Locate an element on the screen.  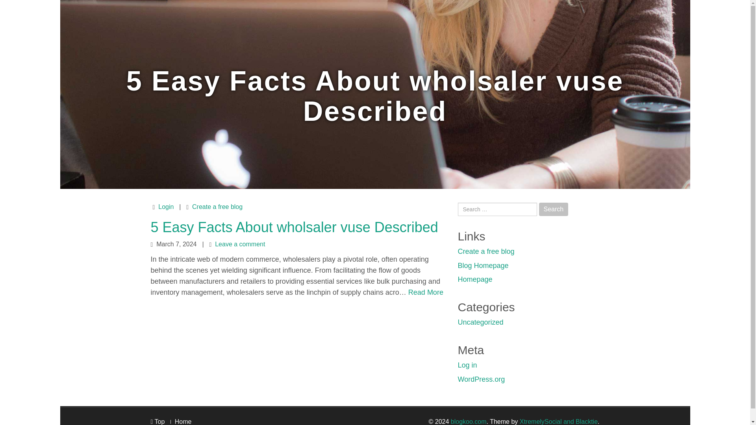
Top is located at coordinates (157, 421).